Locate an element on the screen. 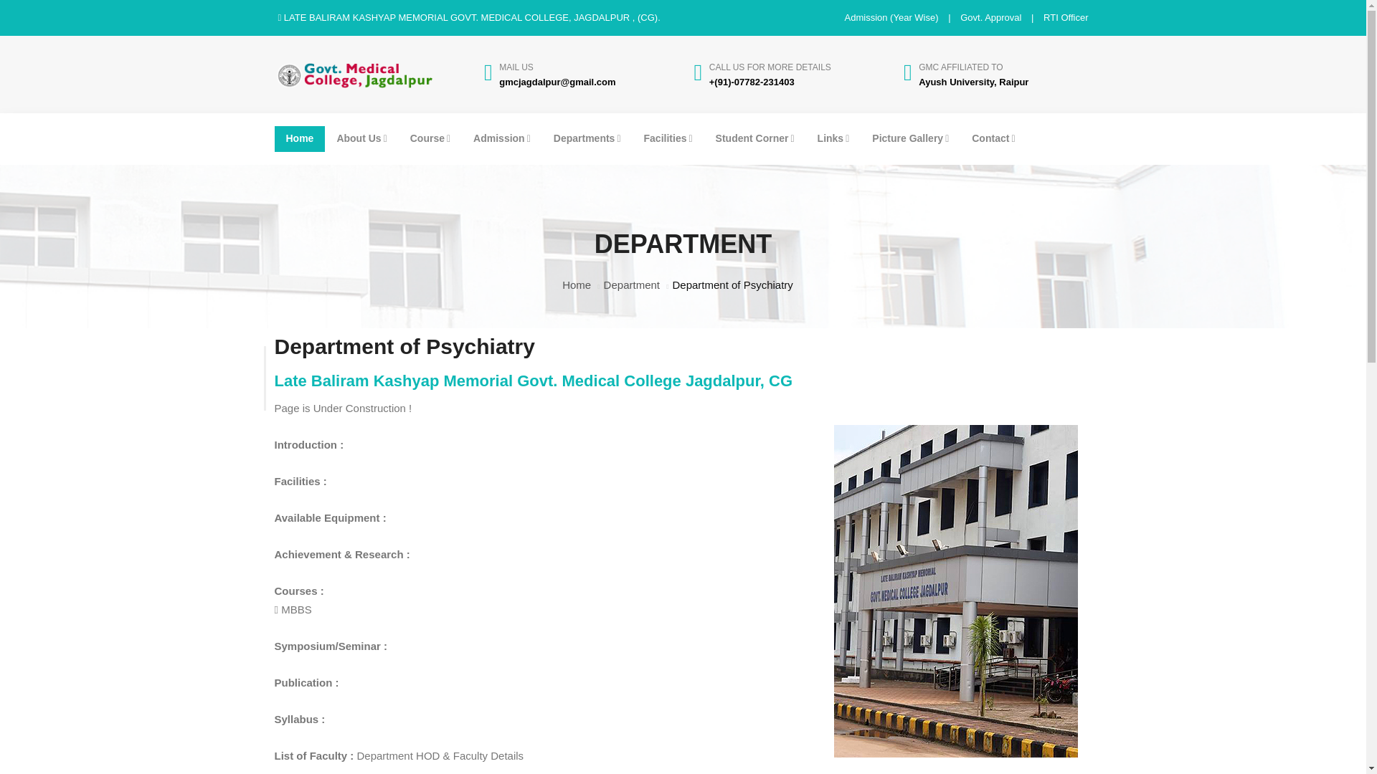  About Us is located at coordinates (361, 139).